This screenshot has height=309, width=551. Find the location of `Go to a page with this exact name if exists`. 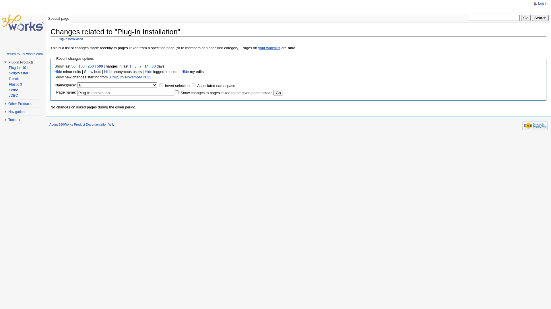

Go to a page with this exact name if exists is located at coordinates (526, 18).